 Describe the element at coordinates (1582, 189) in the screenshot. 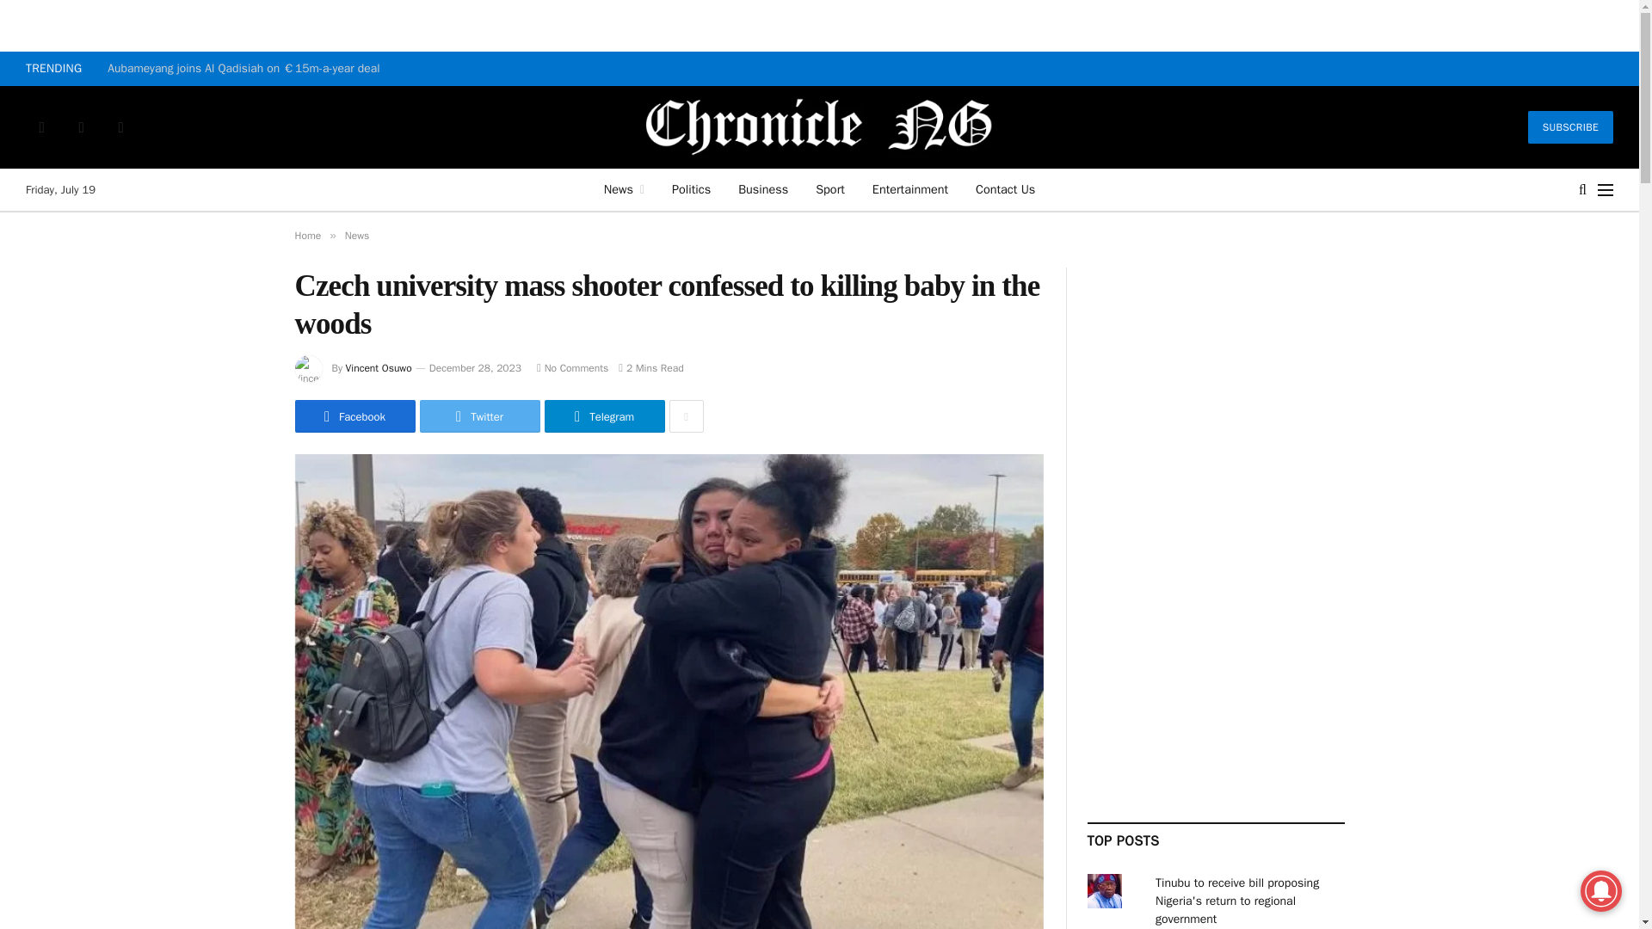

I see `Search` at that location.